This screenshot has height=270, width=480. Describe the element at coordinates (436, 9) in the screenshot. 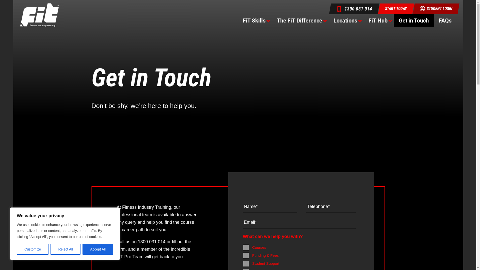

I see `STUDENT LOGIN` at that location.